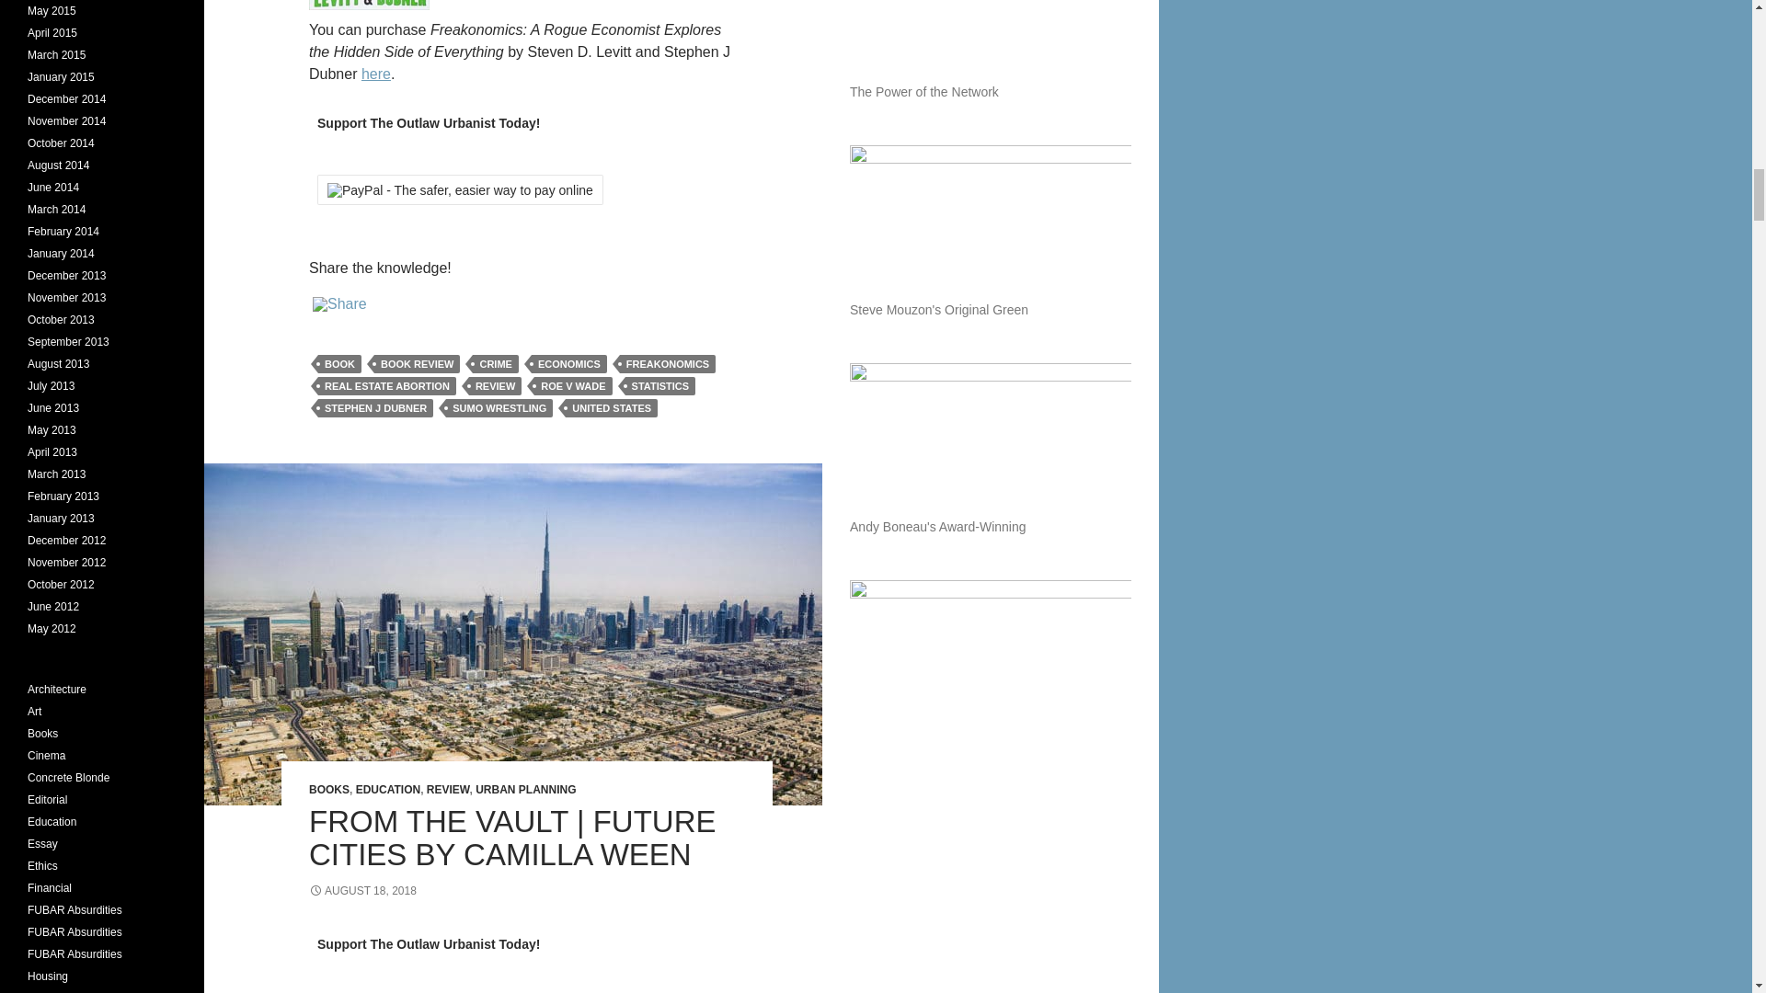  What do you see at coordinates (667, 364) in the screenshot?
I see `FREAKONOMICS` at bounding box center [667, 364].